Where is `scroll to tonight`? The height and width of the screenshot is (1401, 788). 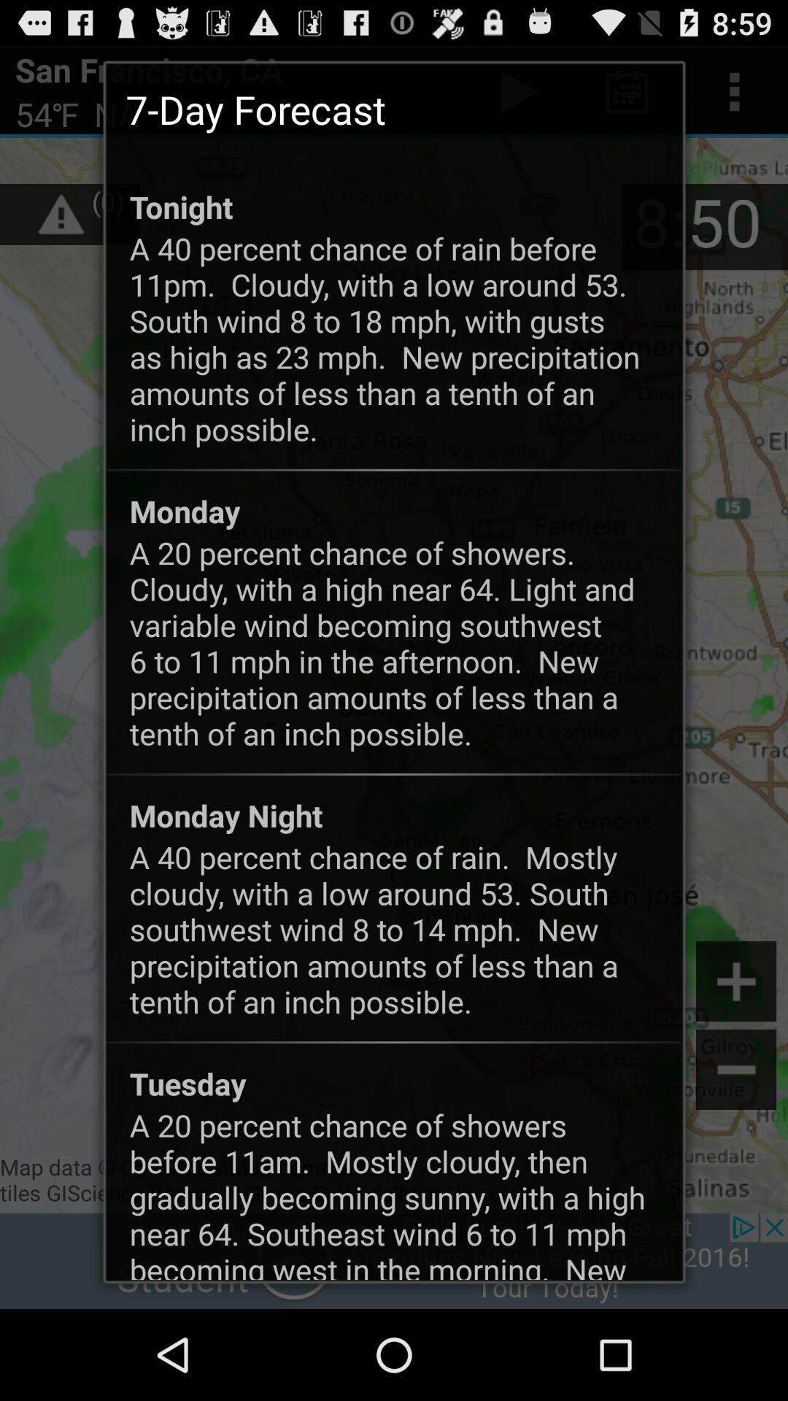
scroll to tonight is located at coordinates (181, 207).